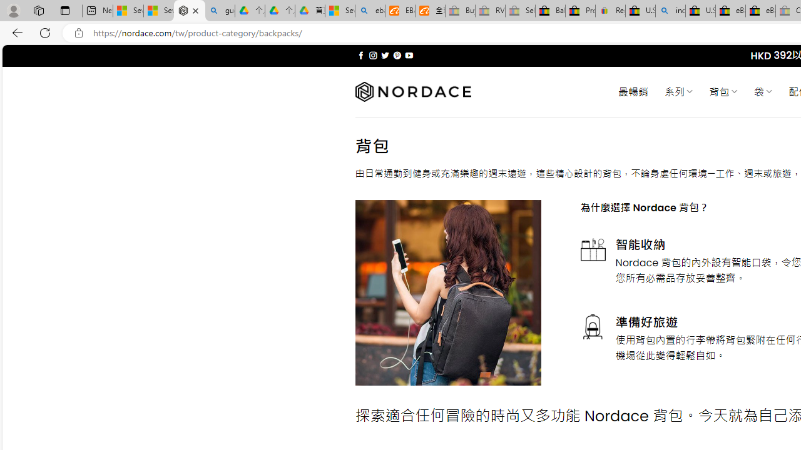  I want to click on including - Search, so click(670, 11).